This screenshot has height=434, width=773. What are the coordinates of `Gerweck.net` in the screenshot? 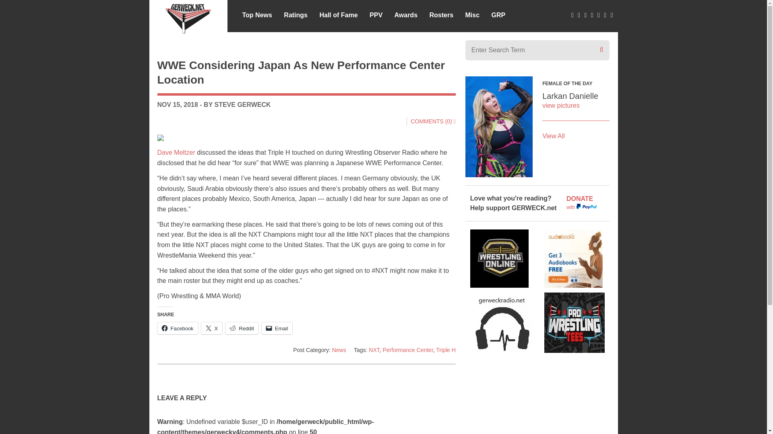 It's located at (188, 17).